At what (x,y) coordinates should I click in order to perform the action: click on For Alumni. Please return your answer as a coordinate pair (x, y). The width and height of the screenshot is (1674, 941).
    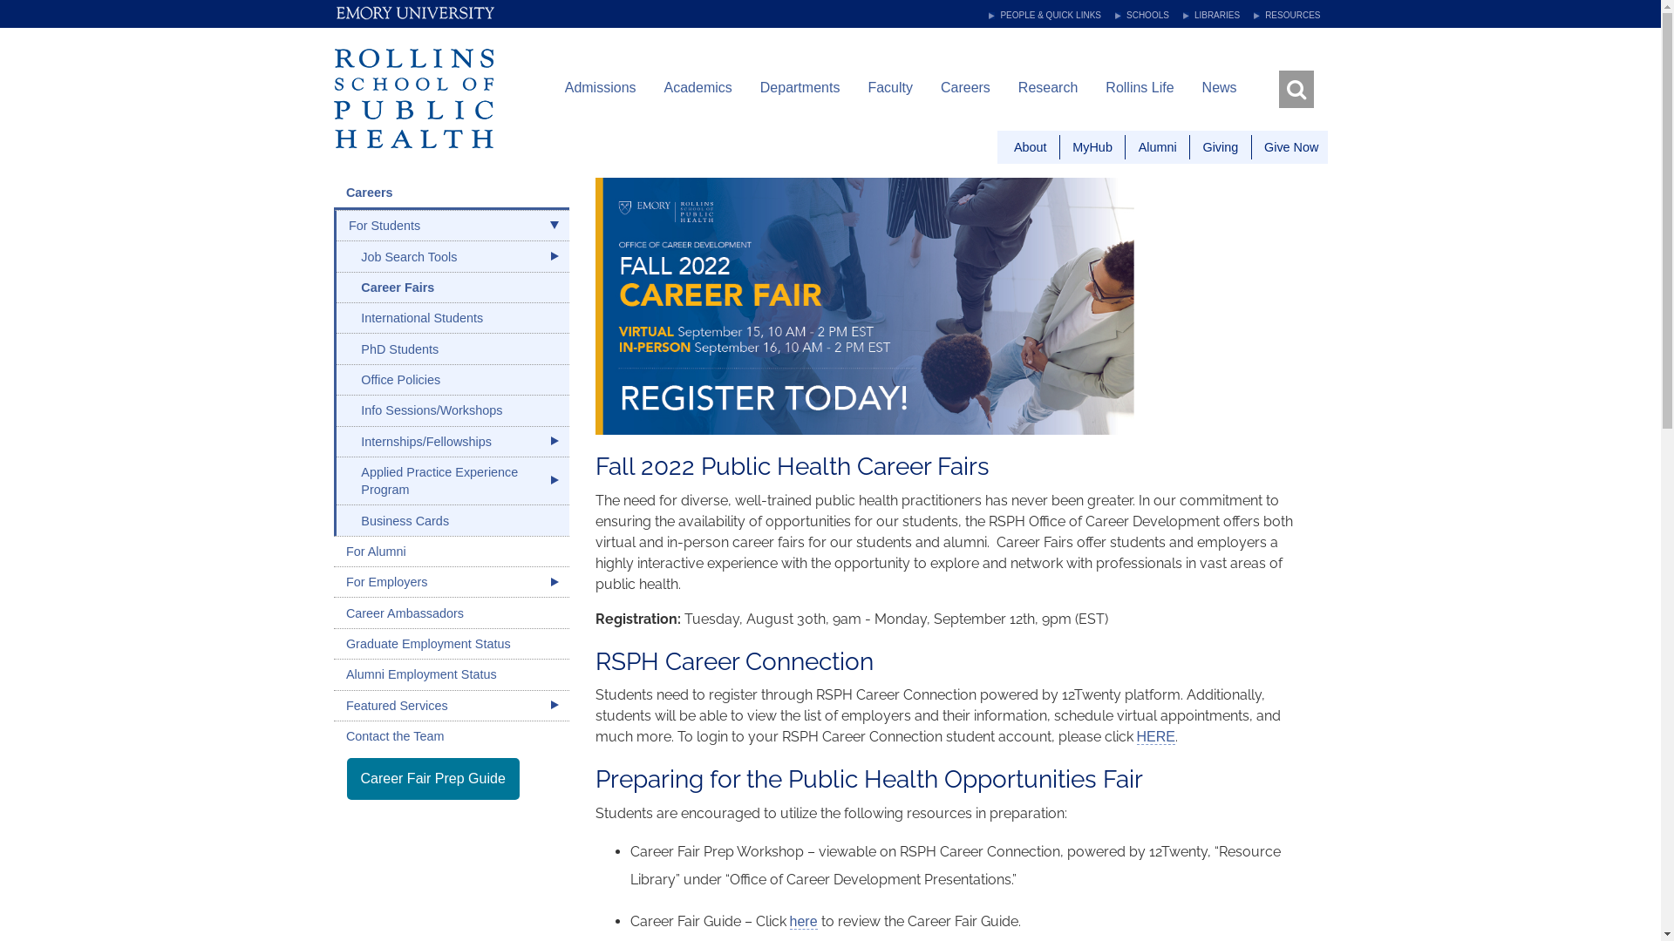
    Looking at the image, I should click on (451, 552).